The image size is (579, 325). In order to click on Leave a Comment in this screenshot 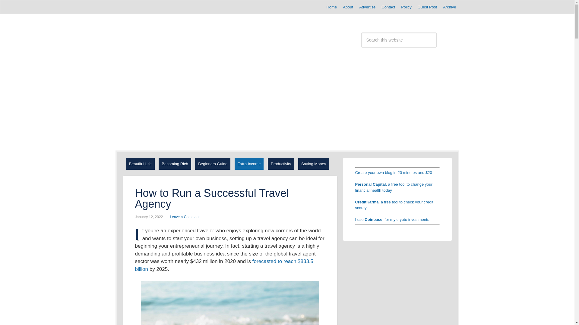, I will do `click(185, 217)`.